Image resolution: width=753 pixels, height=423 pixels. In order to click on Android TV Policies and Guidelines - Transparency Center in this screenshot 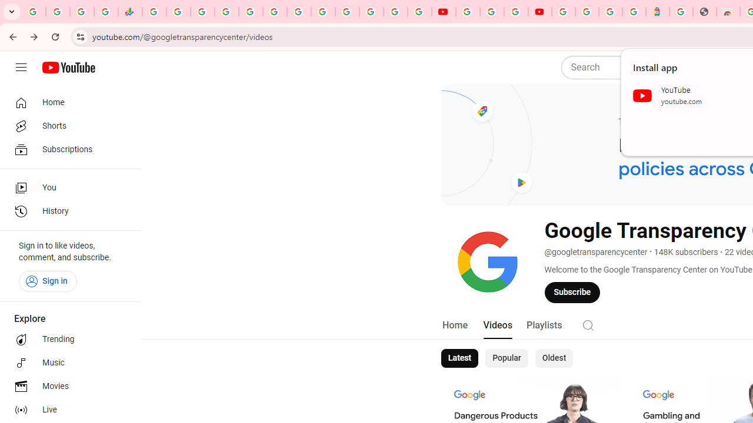, I will do `click(299, 12)`.